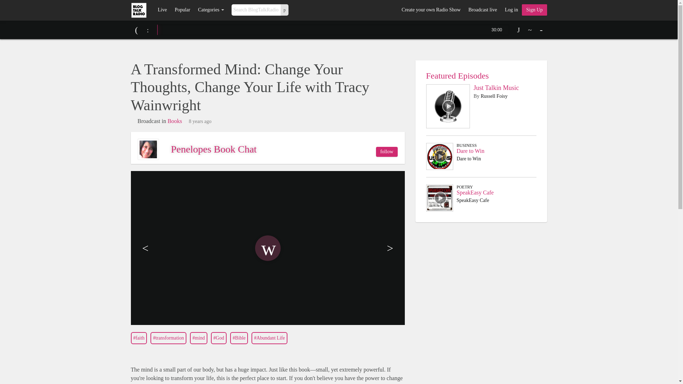 This screenshot has height=384, width=683. I want to click on Broadcast live, so click(482, 10).